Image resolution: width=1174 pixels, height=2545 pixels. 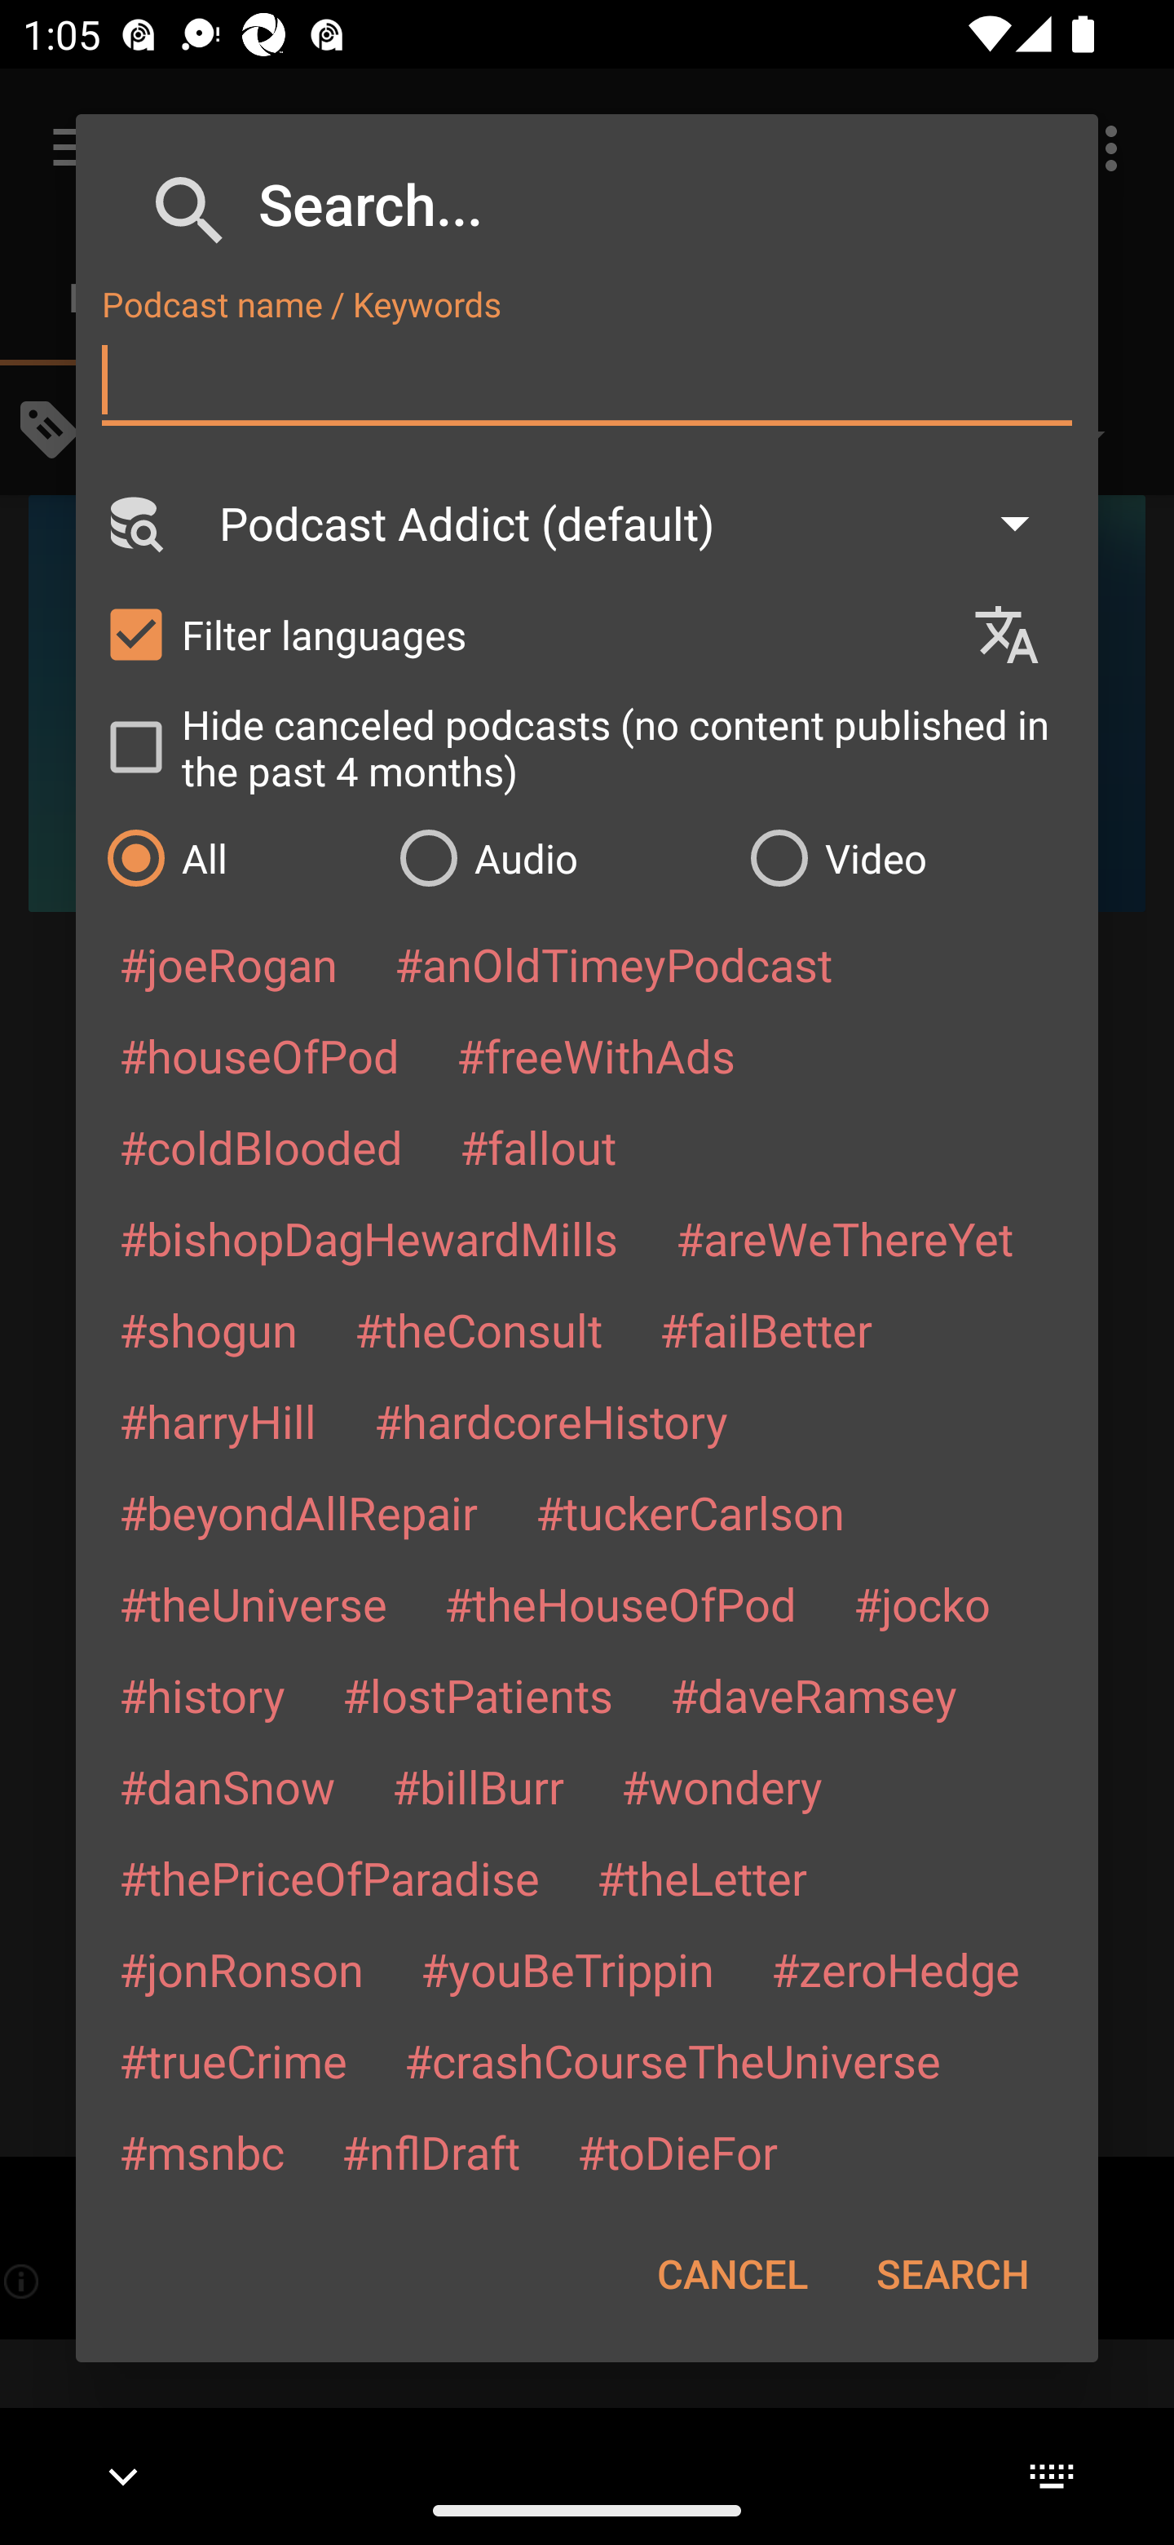 What do you see at coordinates (253, 1604) in the screenshot?
I see `#theUniverse` at bounding box center [253, 1604].